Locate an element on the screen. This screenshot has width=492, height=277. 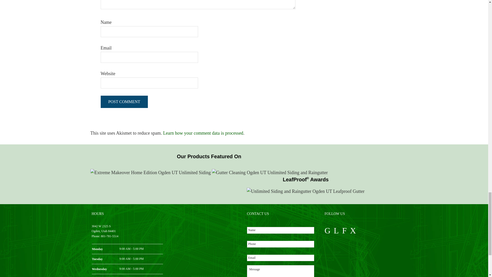
L is located at coordinates (336, 230).